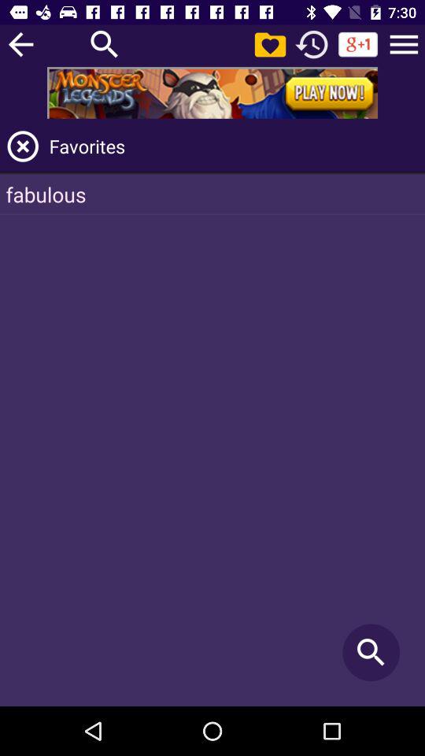 The height and width of the screenshot is (756, 425). What do you see at coordinates (213, 93) in the screenshot?
I see `advertisement` at bounding box center [213, 93].